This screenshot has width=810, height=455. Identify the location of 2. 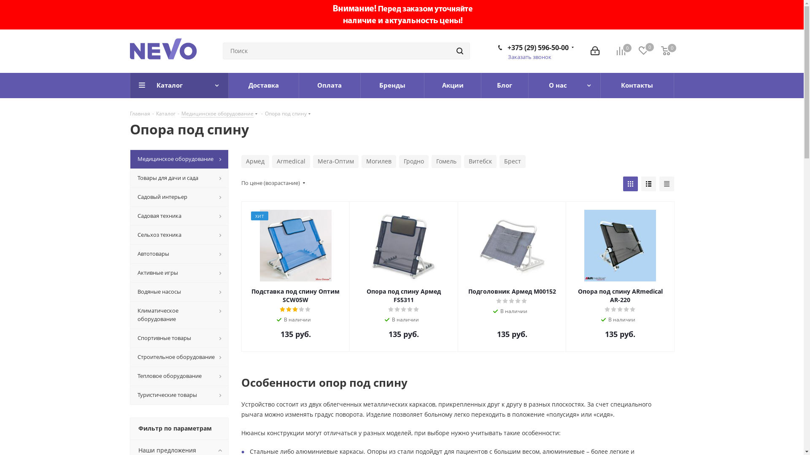
(289, 310).